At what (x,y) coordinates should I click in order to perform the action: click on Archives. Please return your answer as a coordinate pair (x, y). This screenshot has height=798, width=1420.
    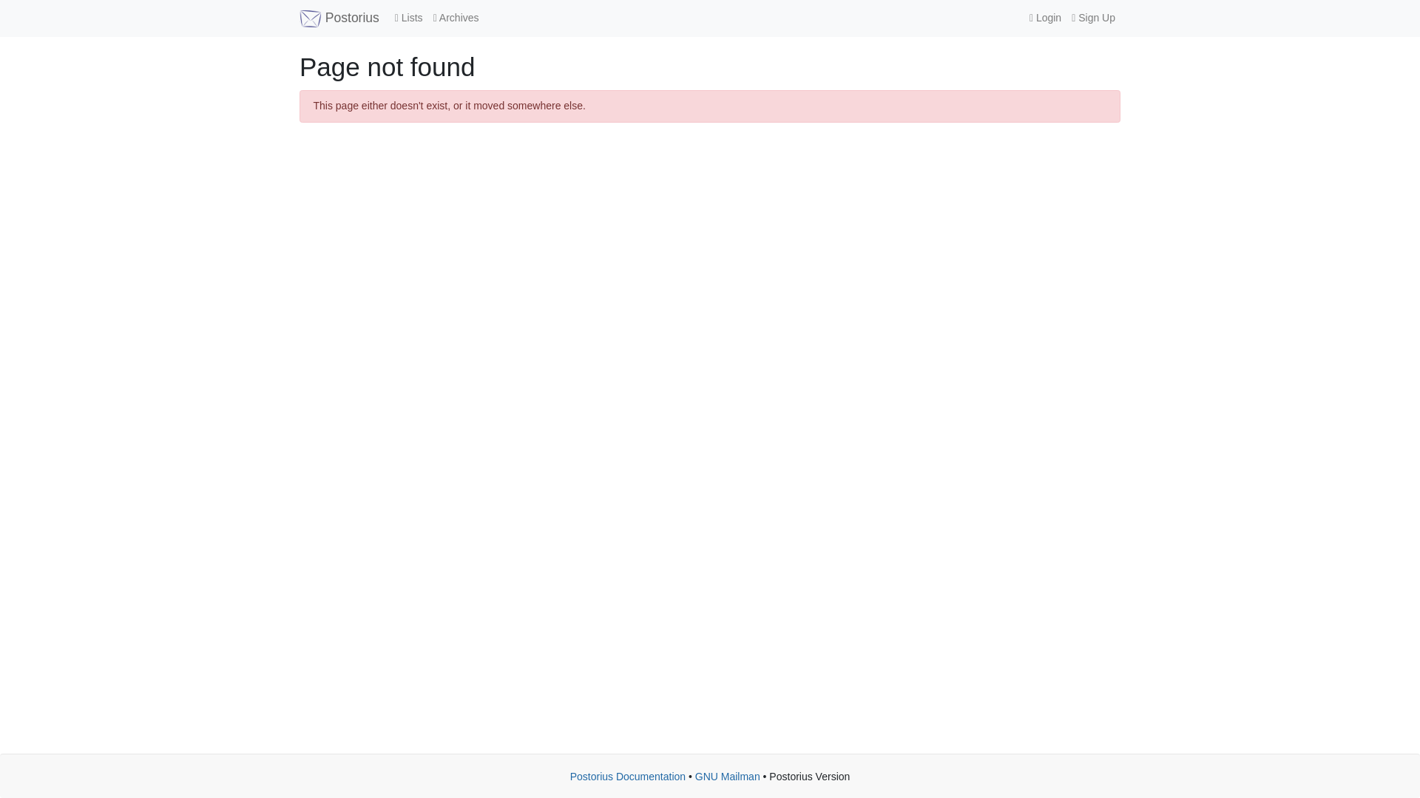
    Looking at the image, I should click on (456, 18).